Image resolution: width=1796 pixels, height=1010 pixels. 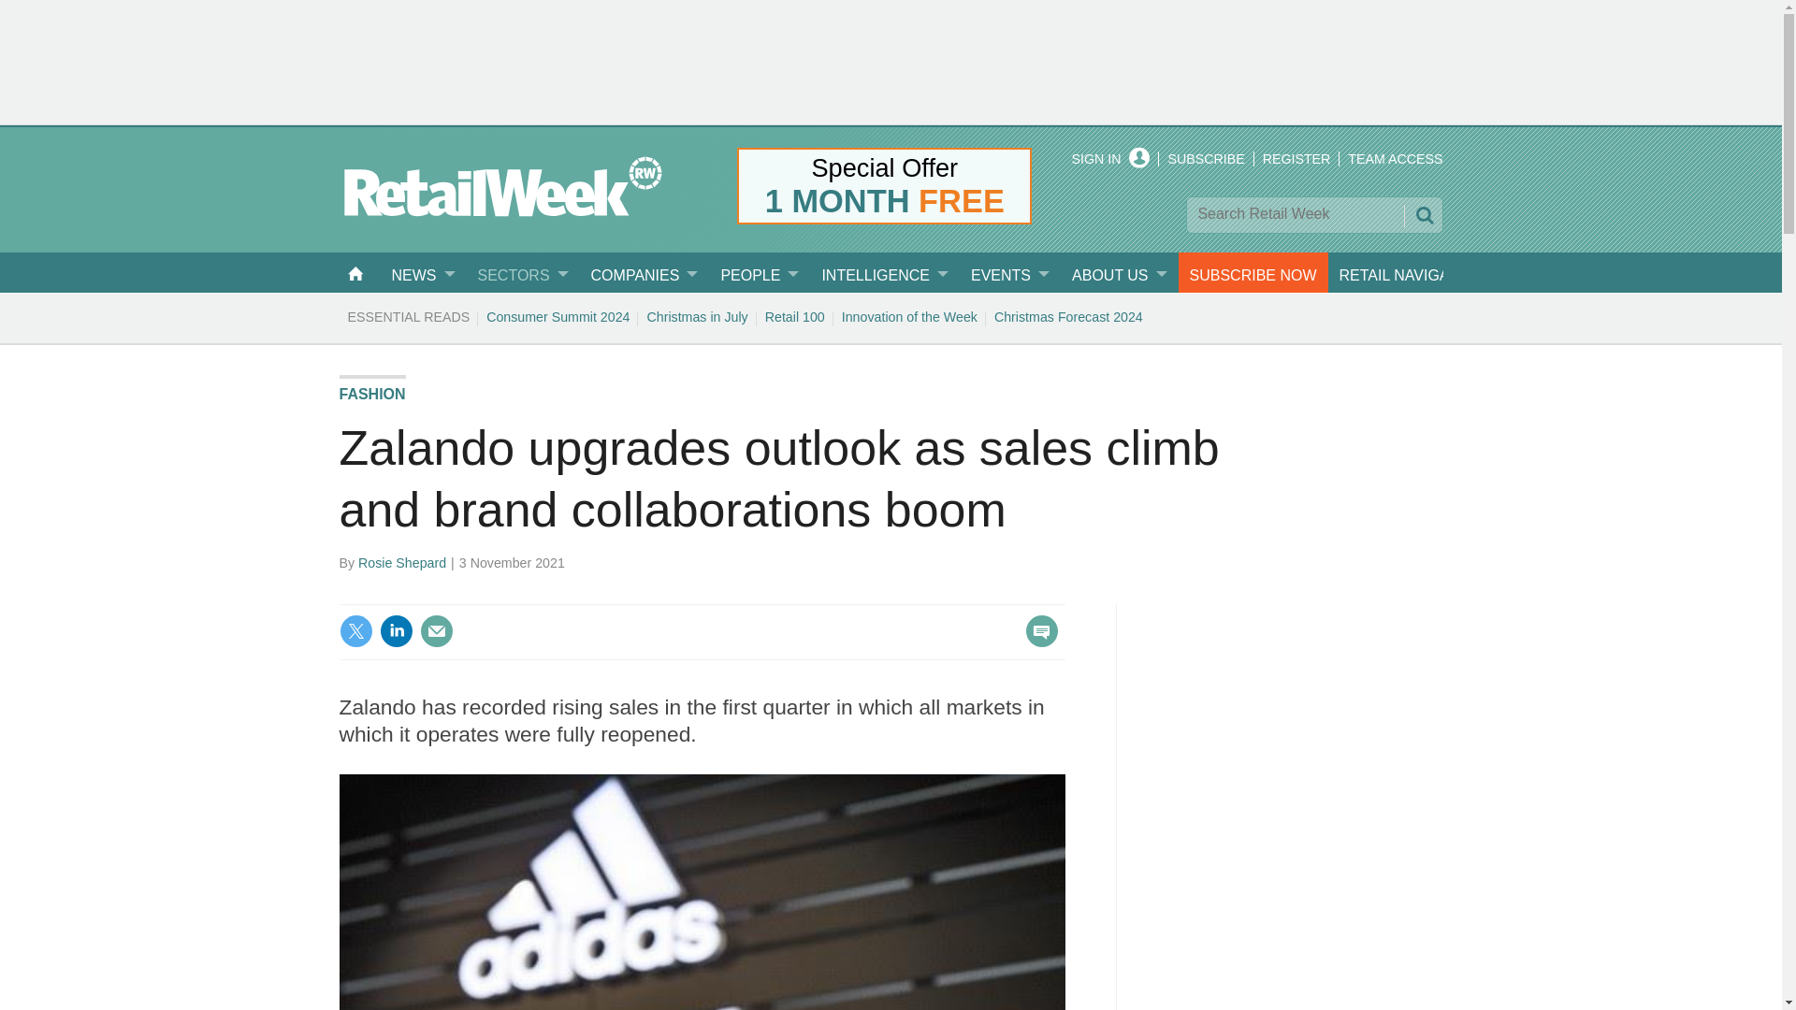 I want to click on 1 MONTH FREE, so click(x=884, y=201).